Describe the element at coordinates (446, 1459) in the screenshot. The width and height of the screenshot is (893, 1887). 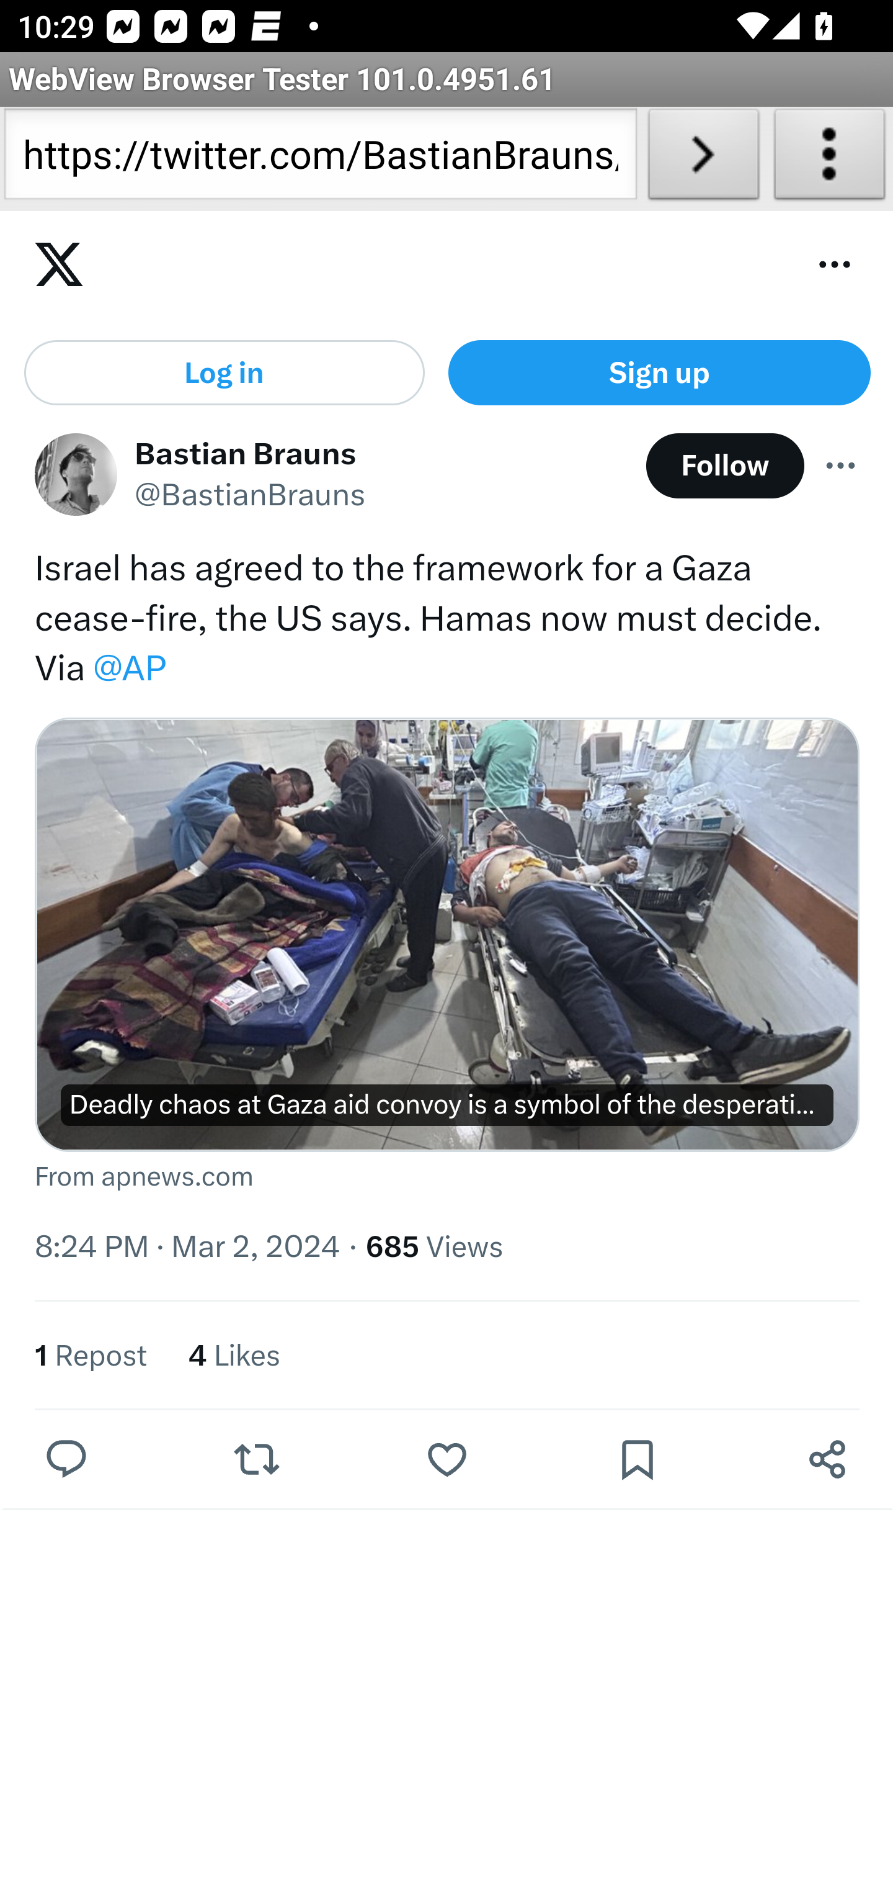
I see `Like` at that location.